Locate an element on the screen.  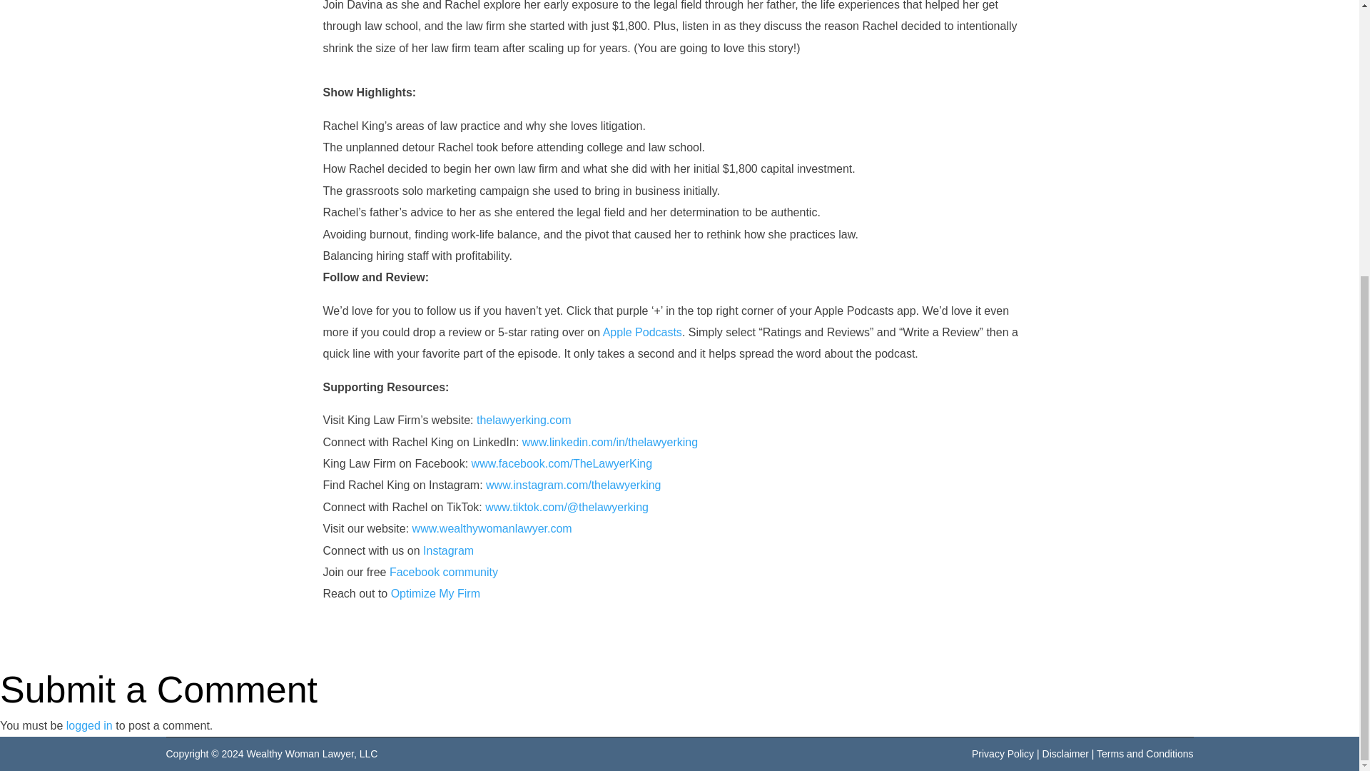
logged in is located at coordinates (88, 725).